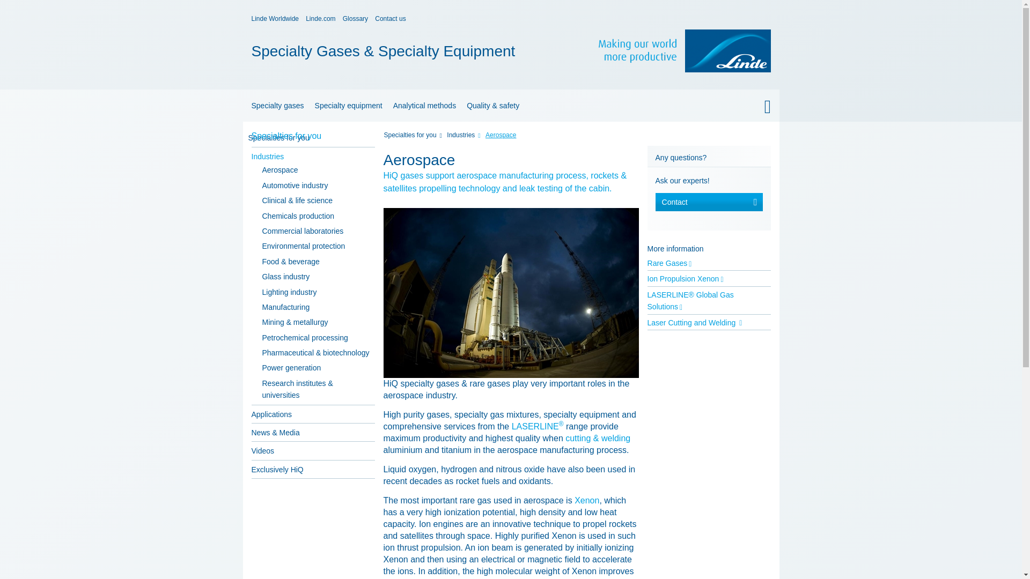 The height and width of the screenshot is (579, 1030). Describe the element at coordinates (510, 137) in the screenshot. I see `Specialty gases` at that location.